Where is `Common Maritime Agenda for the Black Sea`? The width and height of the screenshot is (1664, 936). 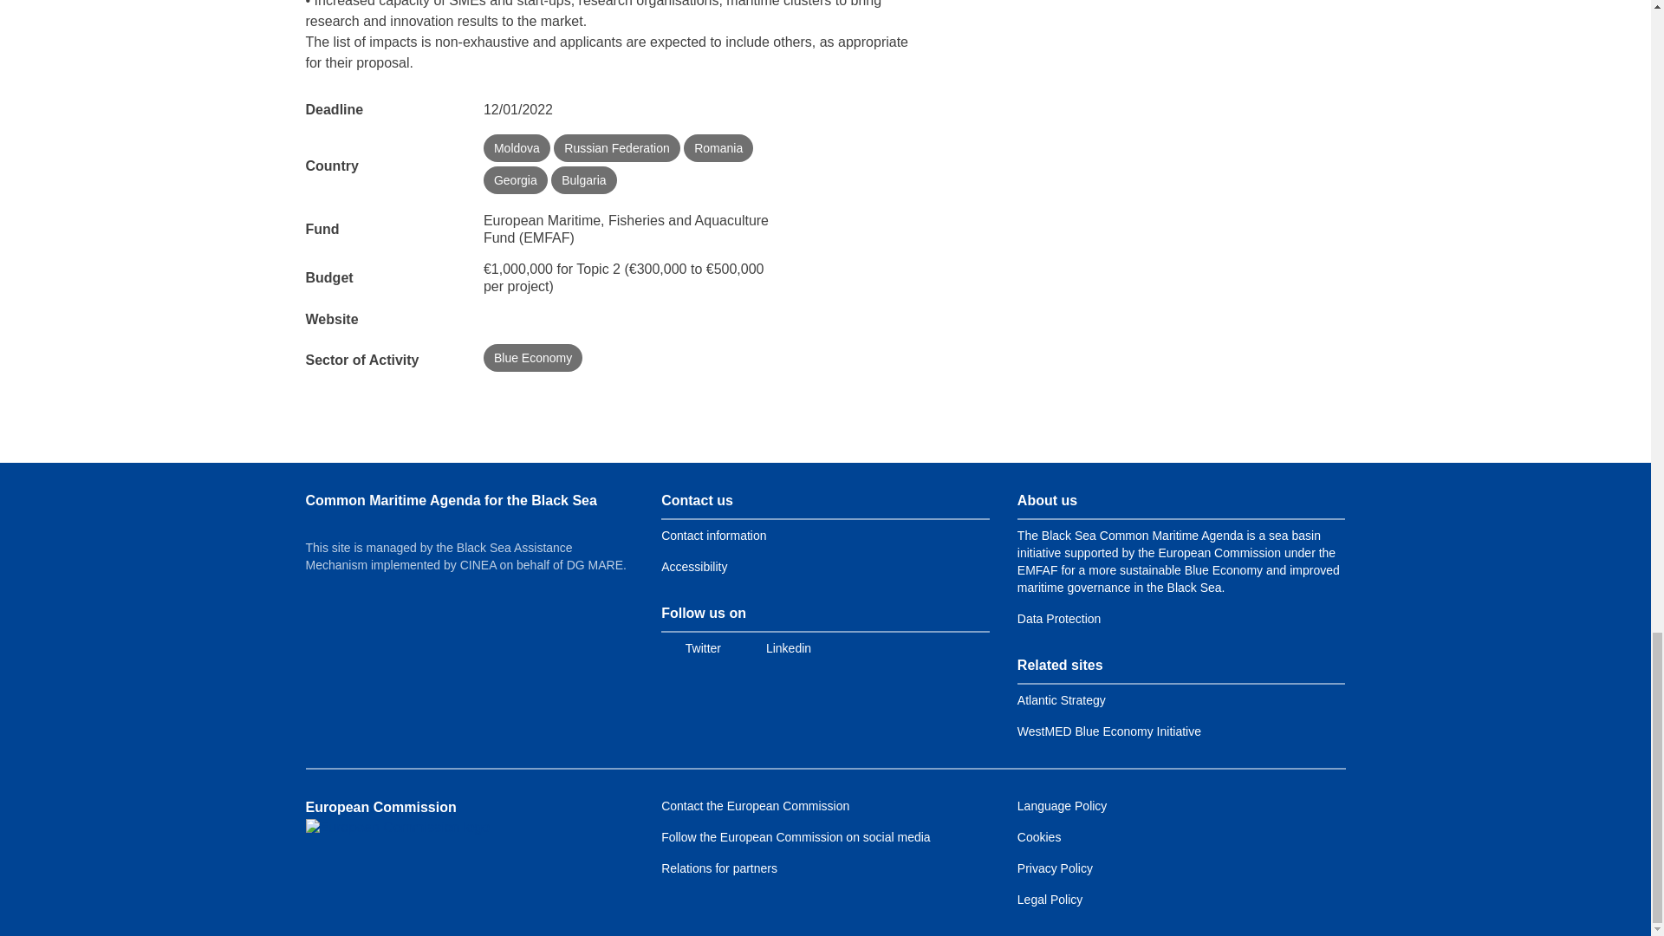
Common Maritime Agenda for the Black Sea is located at coordinates (450, 501).